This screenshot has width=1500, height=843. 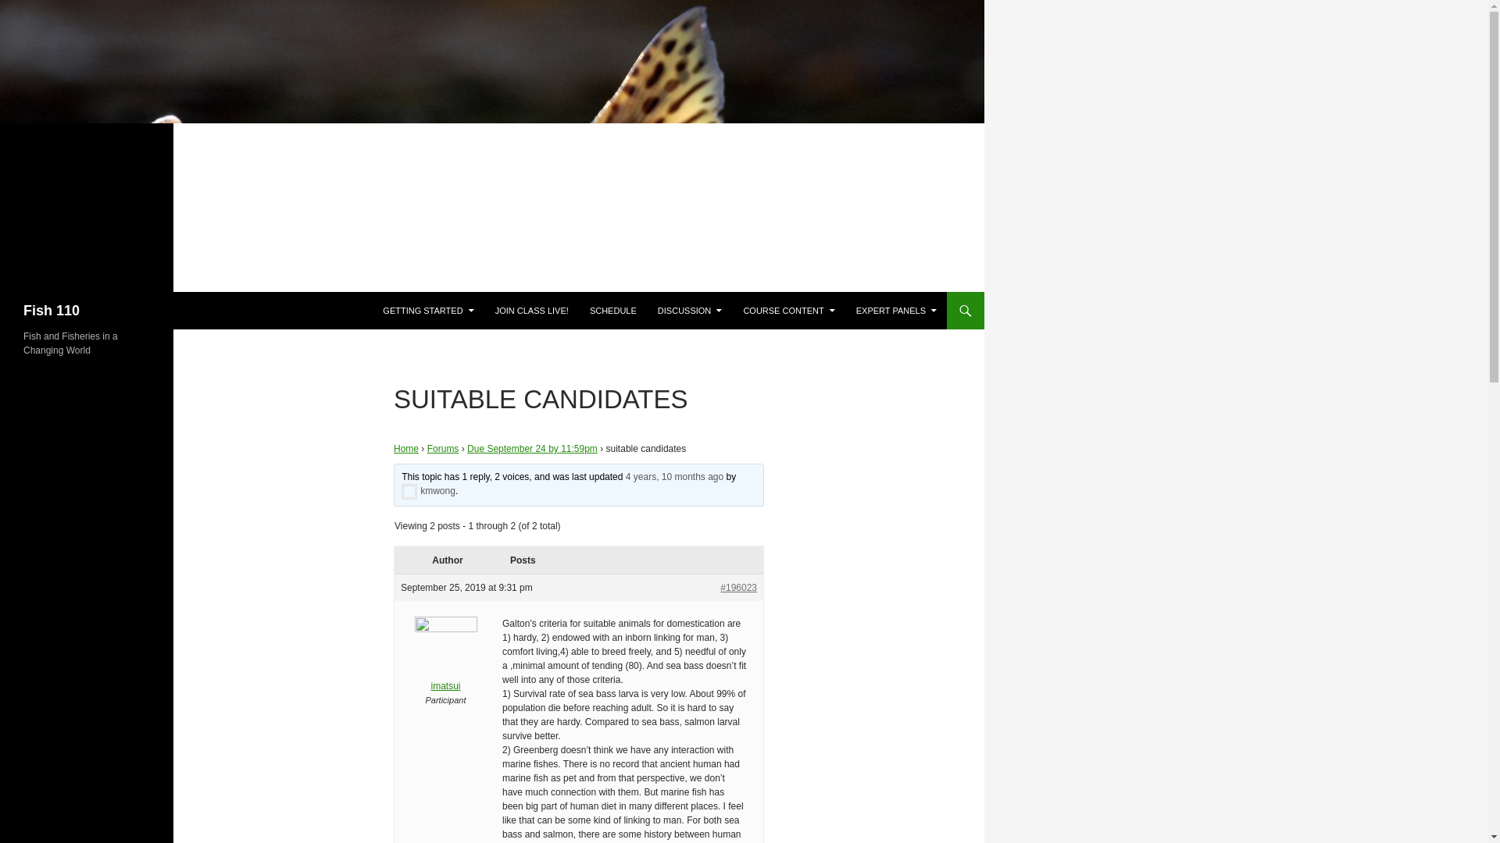 What do you see at coordinates (445, 665) in the screenshot?
I see `View imatsui's profile` at bounding box center [445, 665].